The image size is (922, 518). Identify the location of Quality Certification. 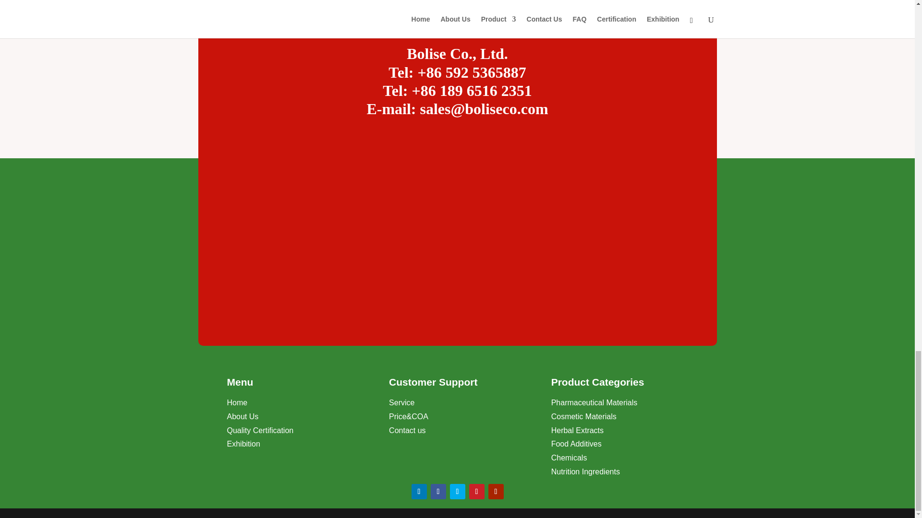
(260, 430).